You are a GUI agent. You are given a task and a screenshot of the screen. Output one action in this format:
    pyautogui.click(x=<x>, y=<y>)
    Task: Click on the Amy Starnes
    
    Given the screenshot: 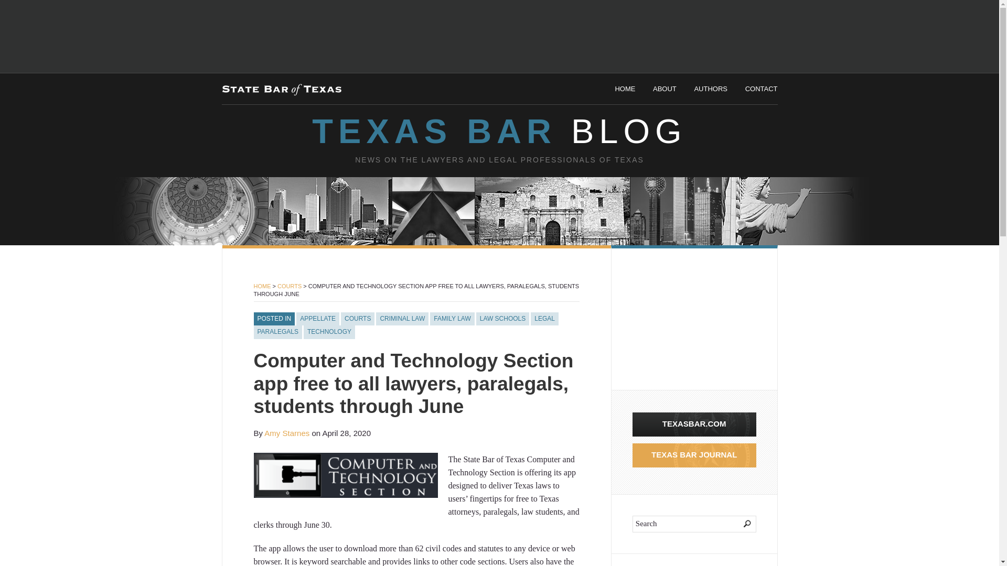 What is the action you would take?
    pyautogui.click(x=286, y=433)
    